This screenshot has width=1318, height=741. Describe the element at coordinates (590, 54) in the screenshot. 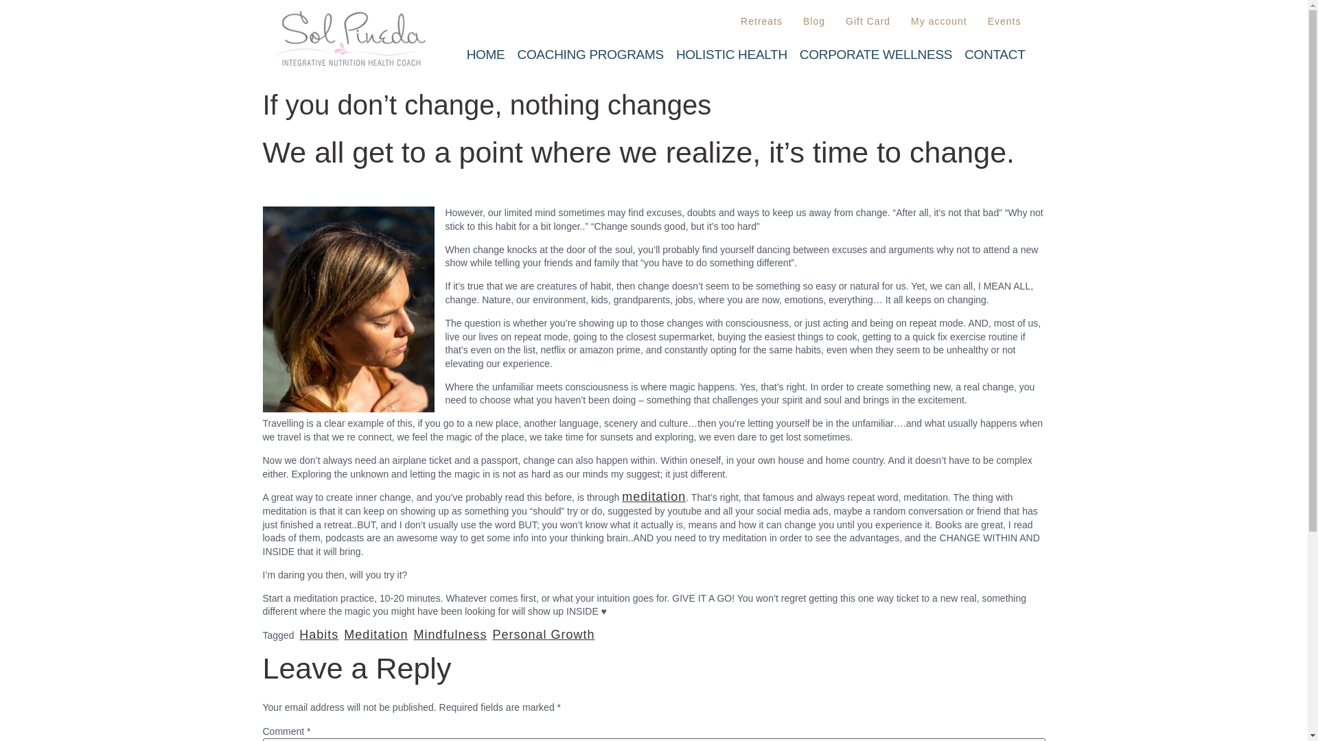

I see `COACHING PROGRAMS` at that location.